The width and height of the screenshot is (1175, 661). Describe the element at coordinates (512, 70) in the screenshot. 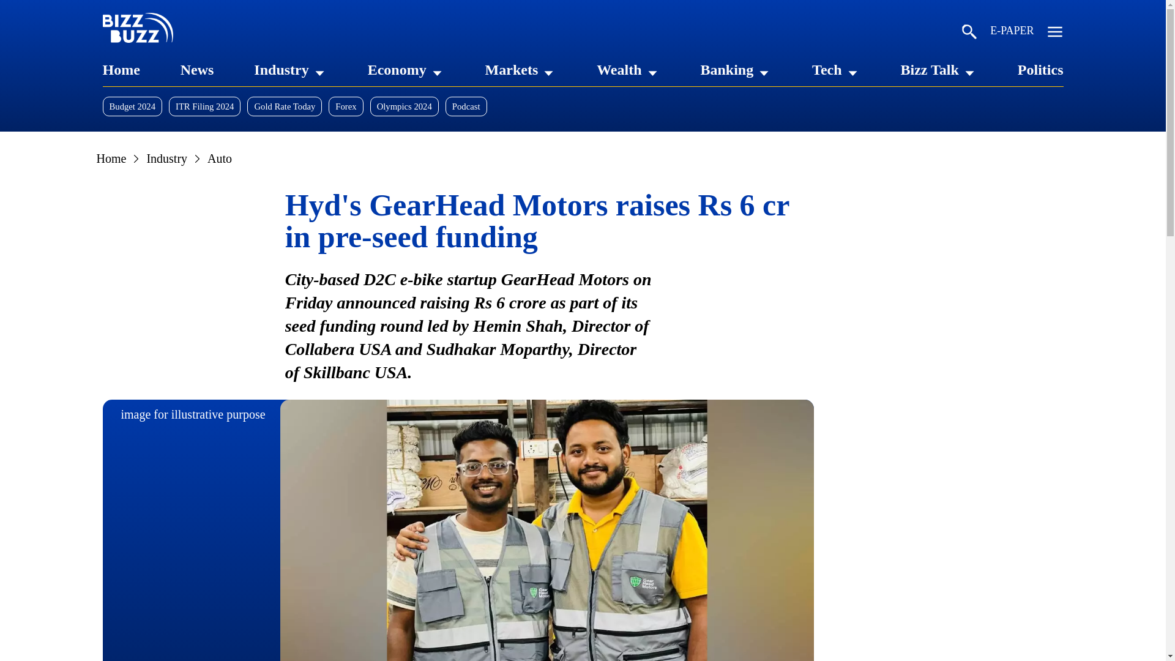

I see `Markets` at that location.